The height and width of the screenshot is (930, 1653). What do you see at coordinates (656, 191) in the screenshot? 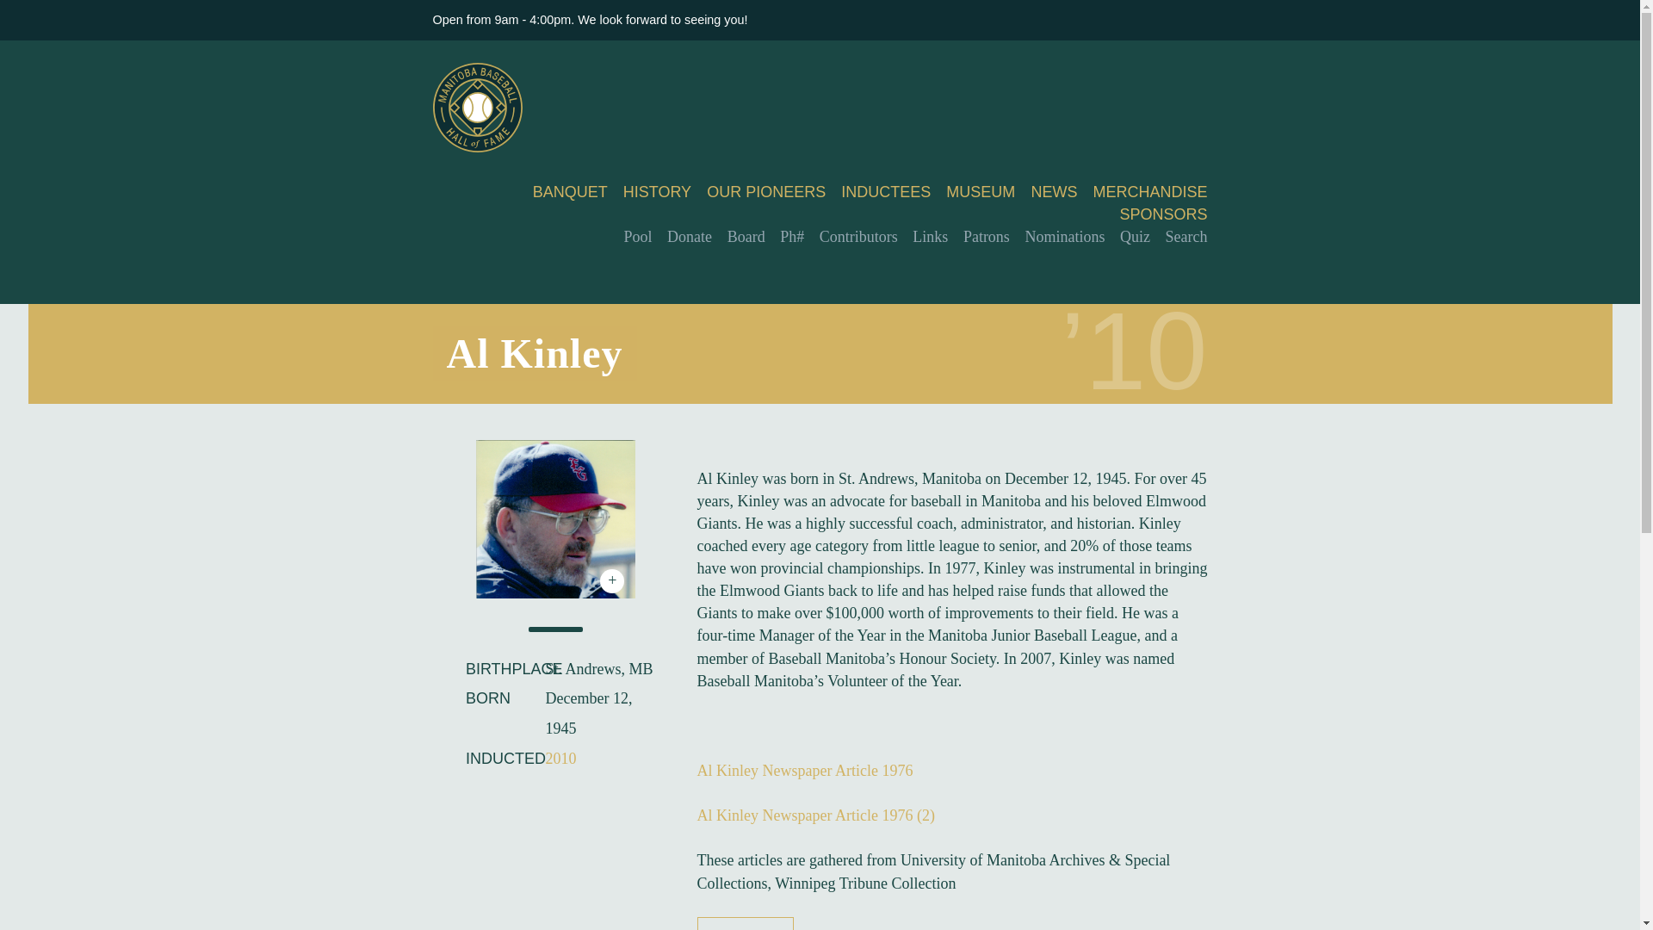
I see `HISTORY` at bounding box center [656, 191].